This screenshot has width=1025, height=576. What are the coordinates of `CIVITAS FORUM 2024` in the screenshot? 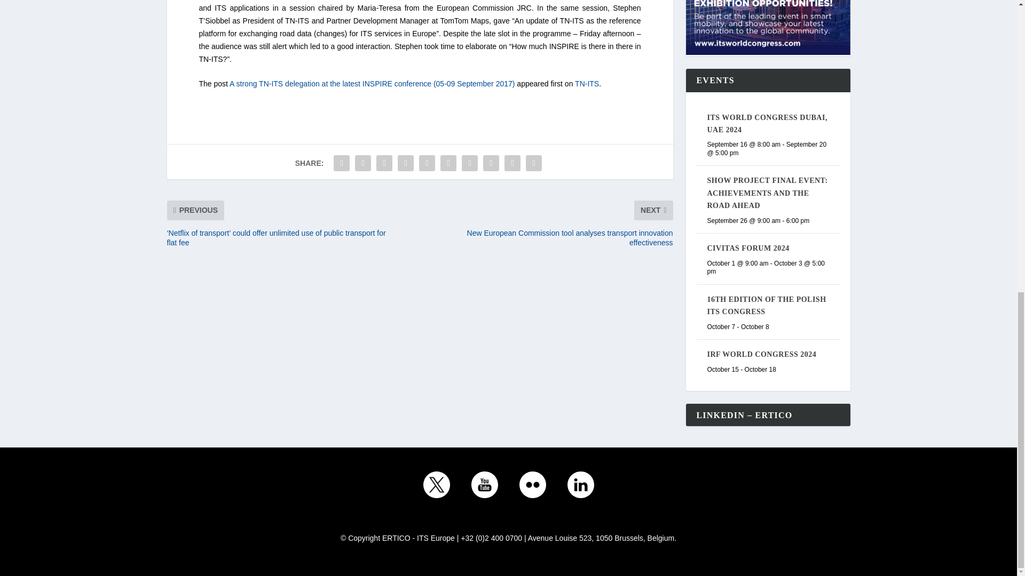 It's located at (748, 248).